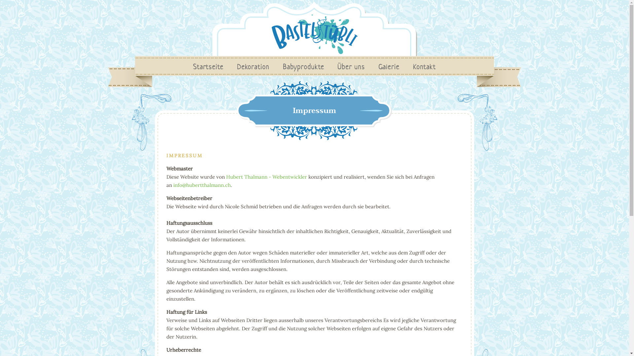  What do you see at coordinates (253, 67) in the screenshot?
I see `Dekoration` at bounding box center [253, 67].